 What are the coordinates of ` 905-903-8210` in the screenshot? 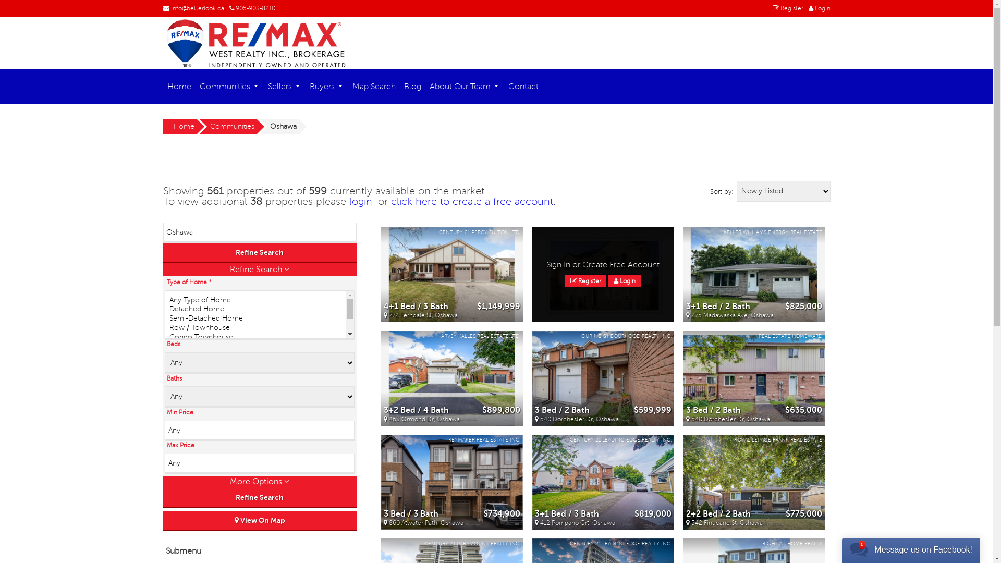 It's located at (252, 8).